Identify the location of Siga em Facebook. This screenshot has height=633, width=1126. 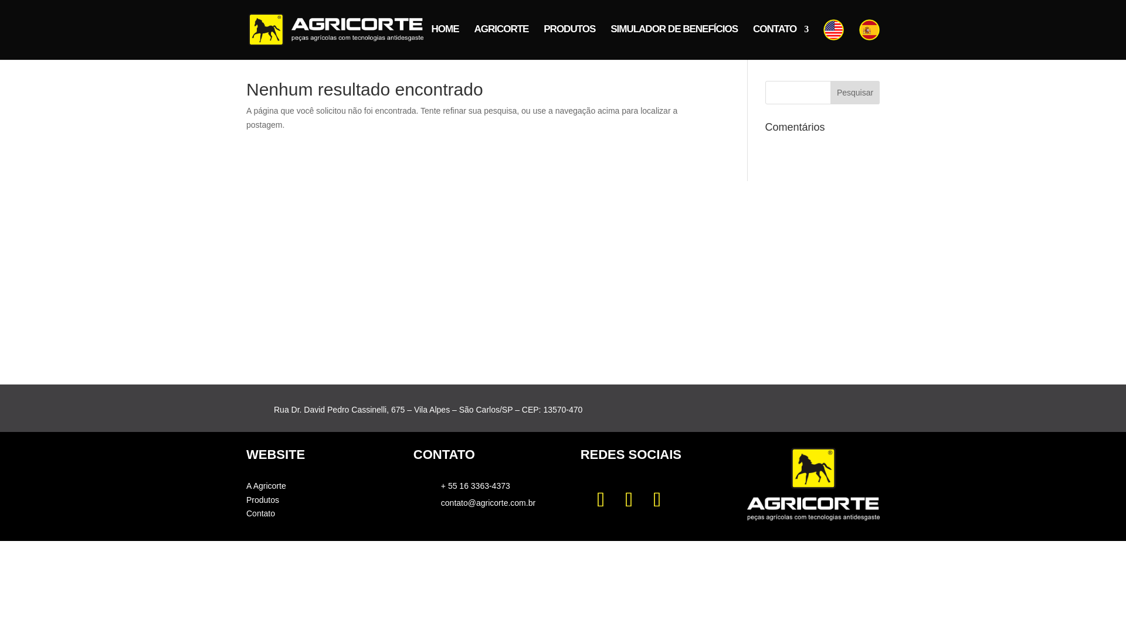
(629, 499).